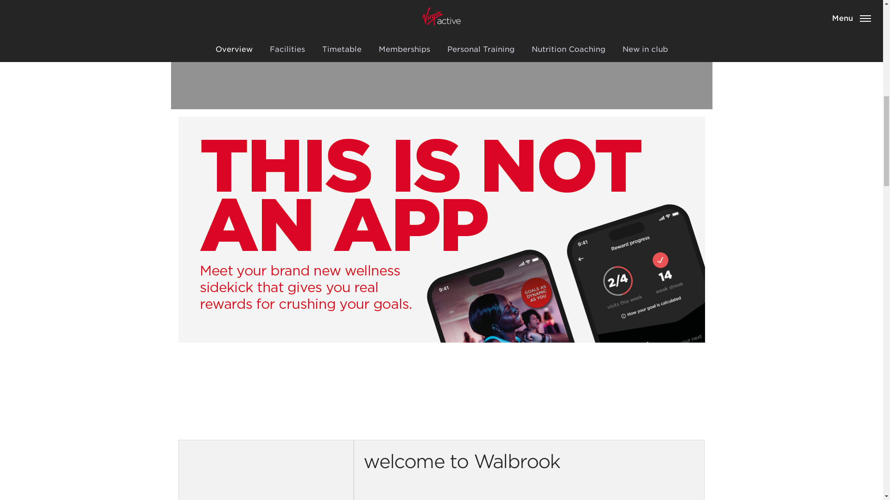 The height and width of the screenshot is (500, 890). Describe the element at coordinates (473, 44) in the screenshot. I see `the legal stuff` at that location.